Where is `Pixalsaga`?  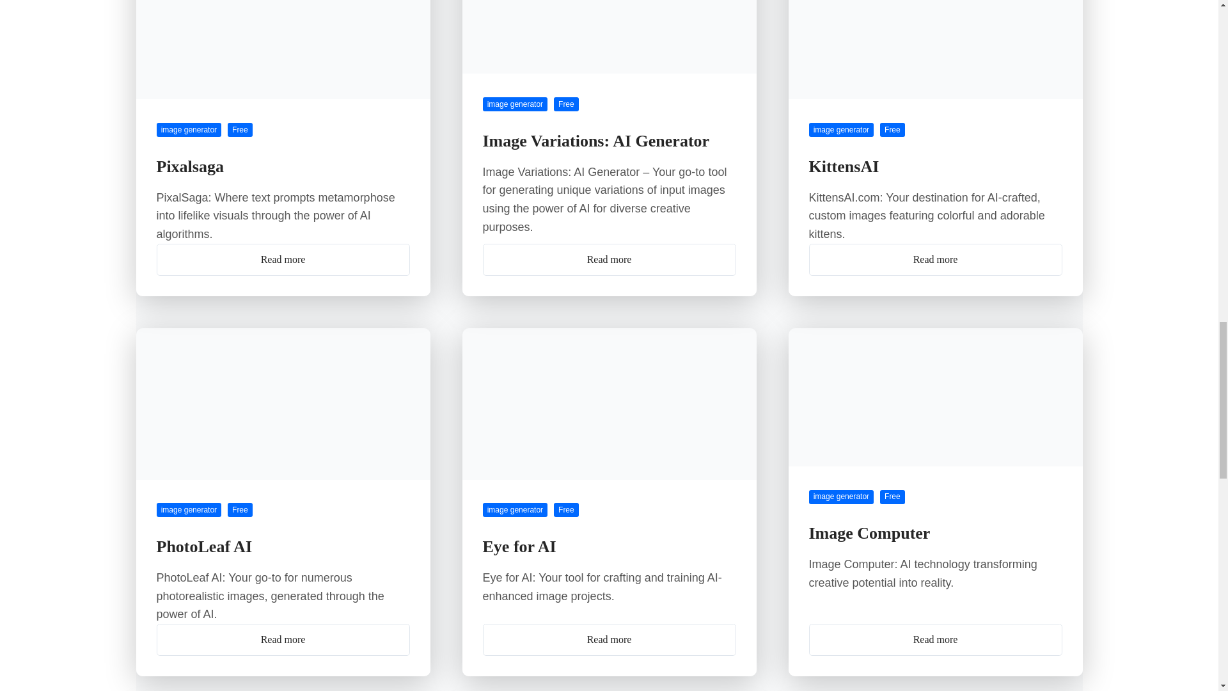 Pixalsaga is located at coordinates (189, 166).